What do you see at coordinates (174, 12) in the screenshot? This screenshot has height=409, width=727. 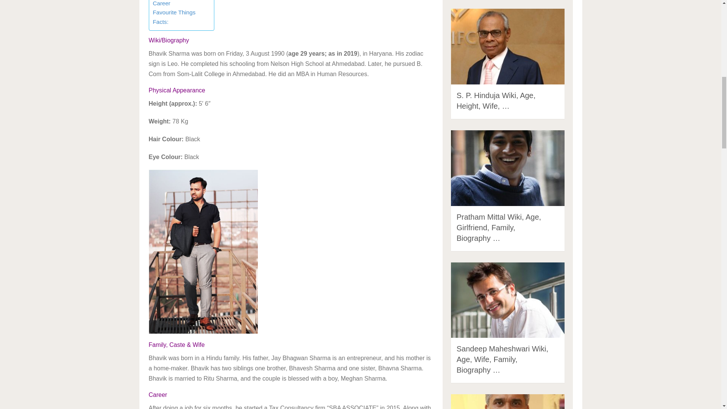 I see `Favourite Things` at bounding box center [174, 12].